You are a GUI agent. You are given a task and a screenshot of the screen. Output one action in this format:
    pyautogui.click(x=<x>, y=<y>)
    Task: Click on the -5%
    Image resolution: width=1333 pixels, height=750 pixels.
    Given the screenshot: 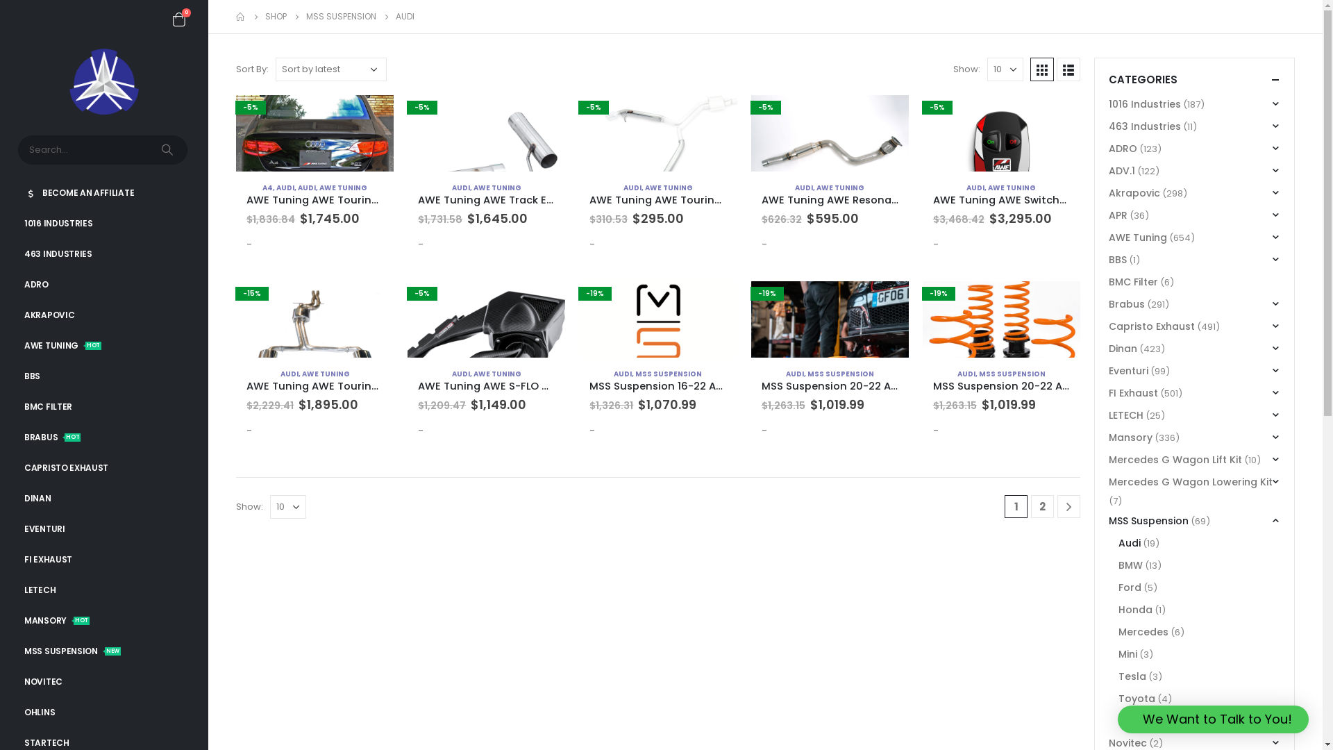 What is the action you would take?
    pyautogui.click(x=1001, y=133)
    